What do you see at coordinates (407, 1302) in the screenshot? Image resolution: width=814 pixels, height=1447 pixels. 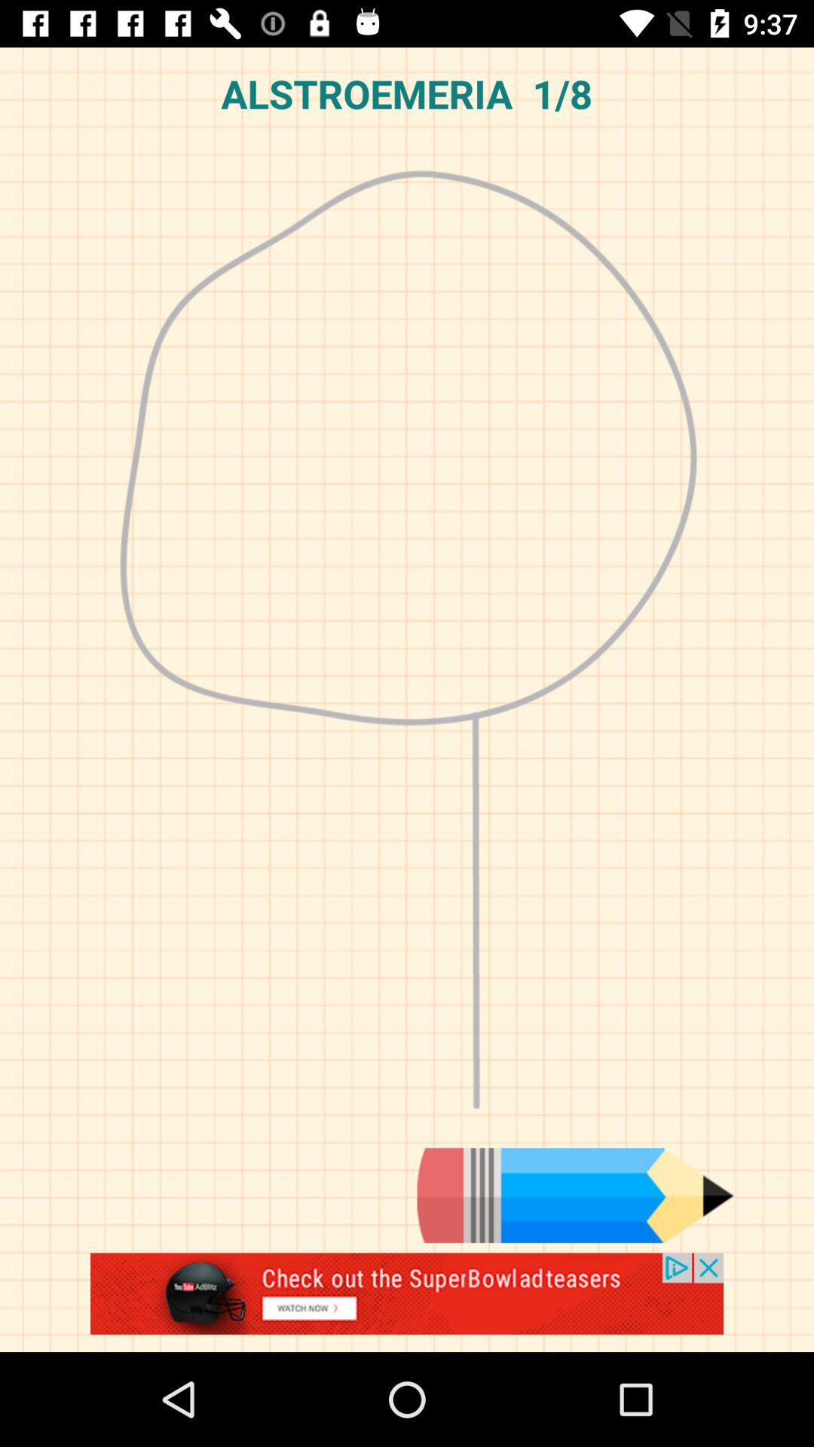 I see `share advertisement` at bounding box center [407, 1302].